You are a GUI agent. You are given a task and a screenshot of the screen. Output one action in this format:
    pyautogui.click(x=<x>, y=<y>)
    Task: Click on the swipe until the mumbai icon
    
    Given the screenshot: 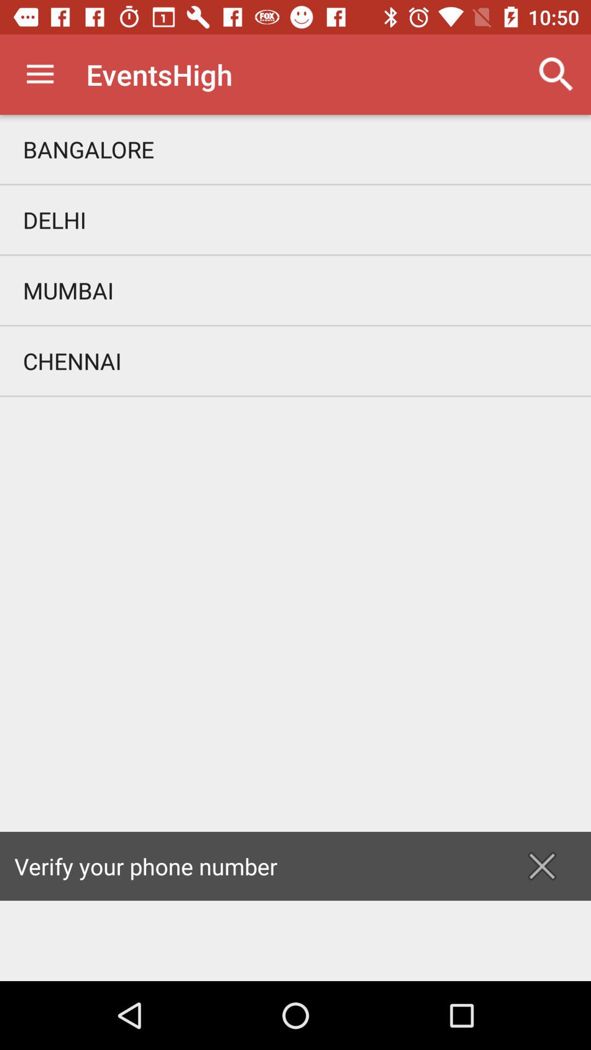 What is the action you would take?
    pyautogui.click(x=296, y=290)
    